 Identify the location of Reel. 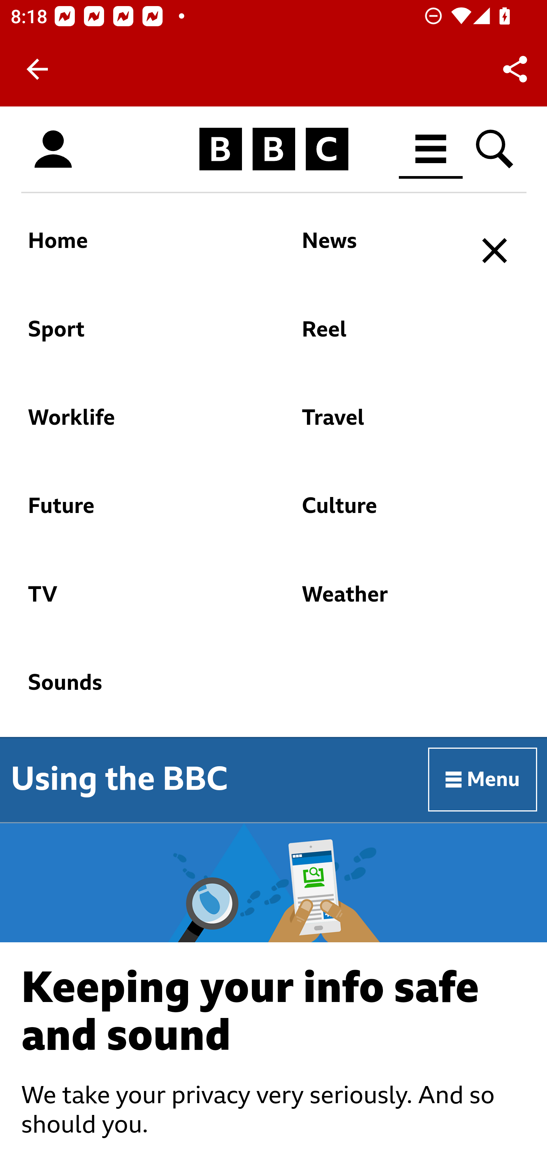
(379, 336).